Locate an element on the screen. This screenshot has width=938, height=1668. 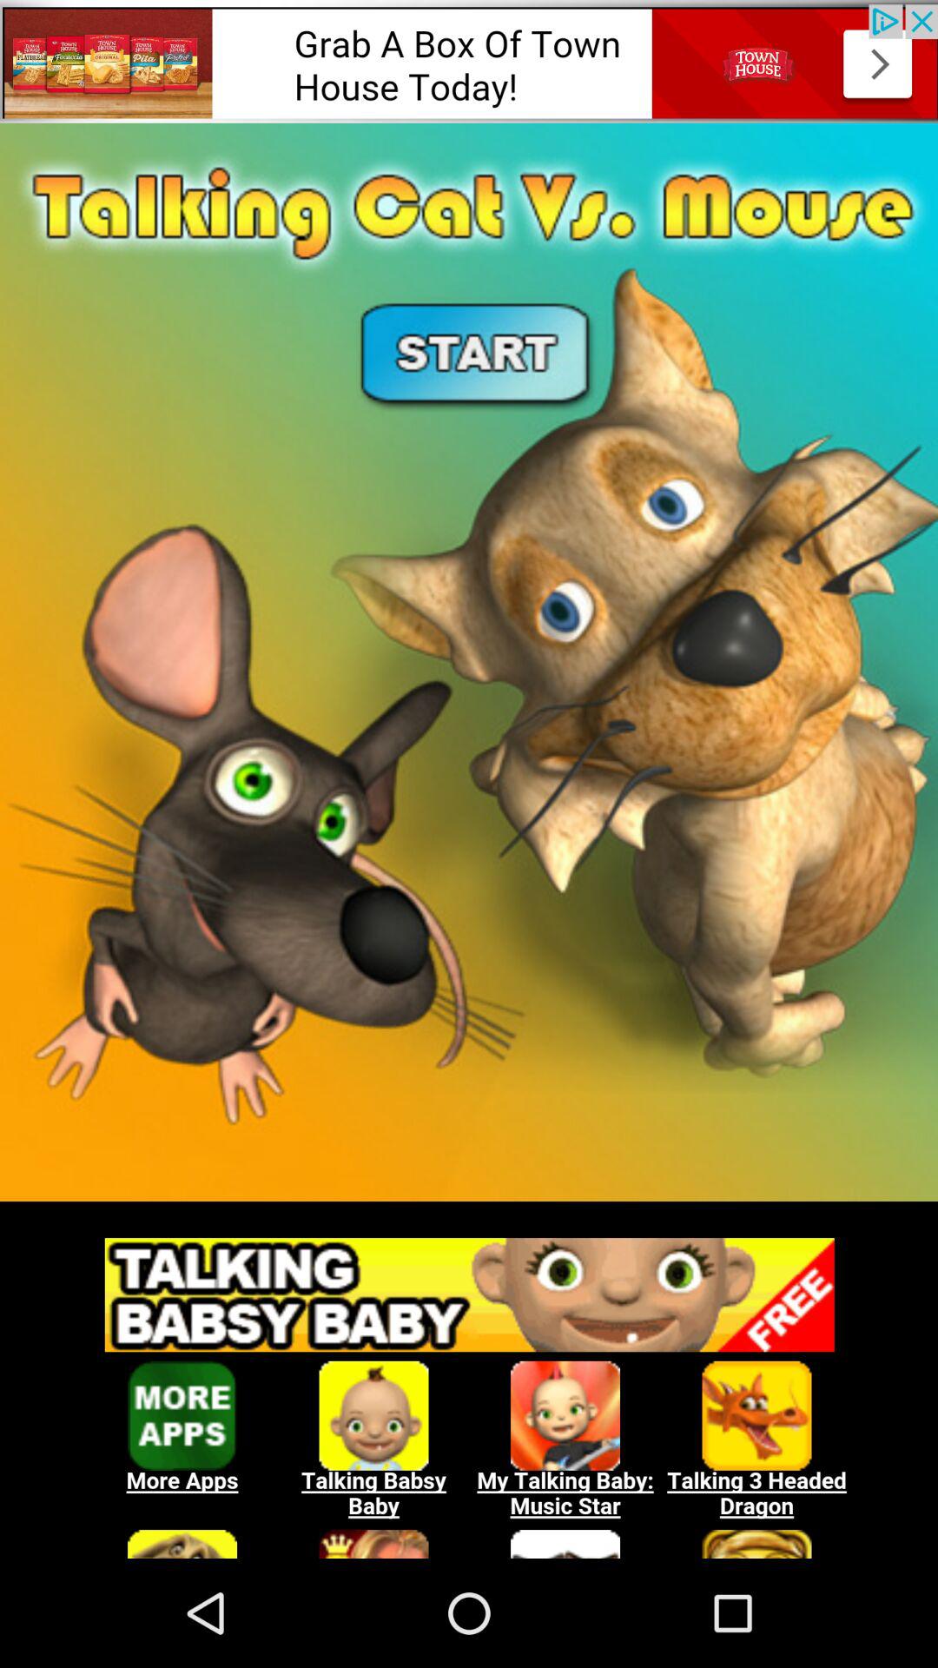
advertisement is located at coordinates (469, 61).